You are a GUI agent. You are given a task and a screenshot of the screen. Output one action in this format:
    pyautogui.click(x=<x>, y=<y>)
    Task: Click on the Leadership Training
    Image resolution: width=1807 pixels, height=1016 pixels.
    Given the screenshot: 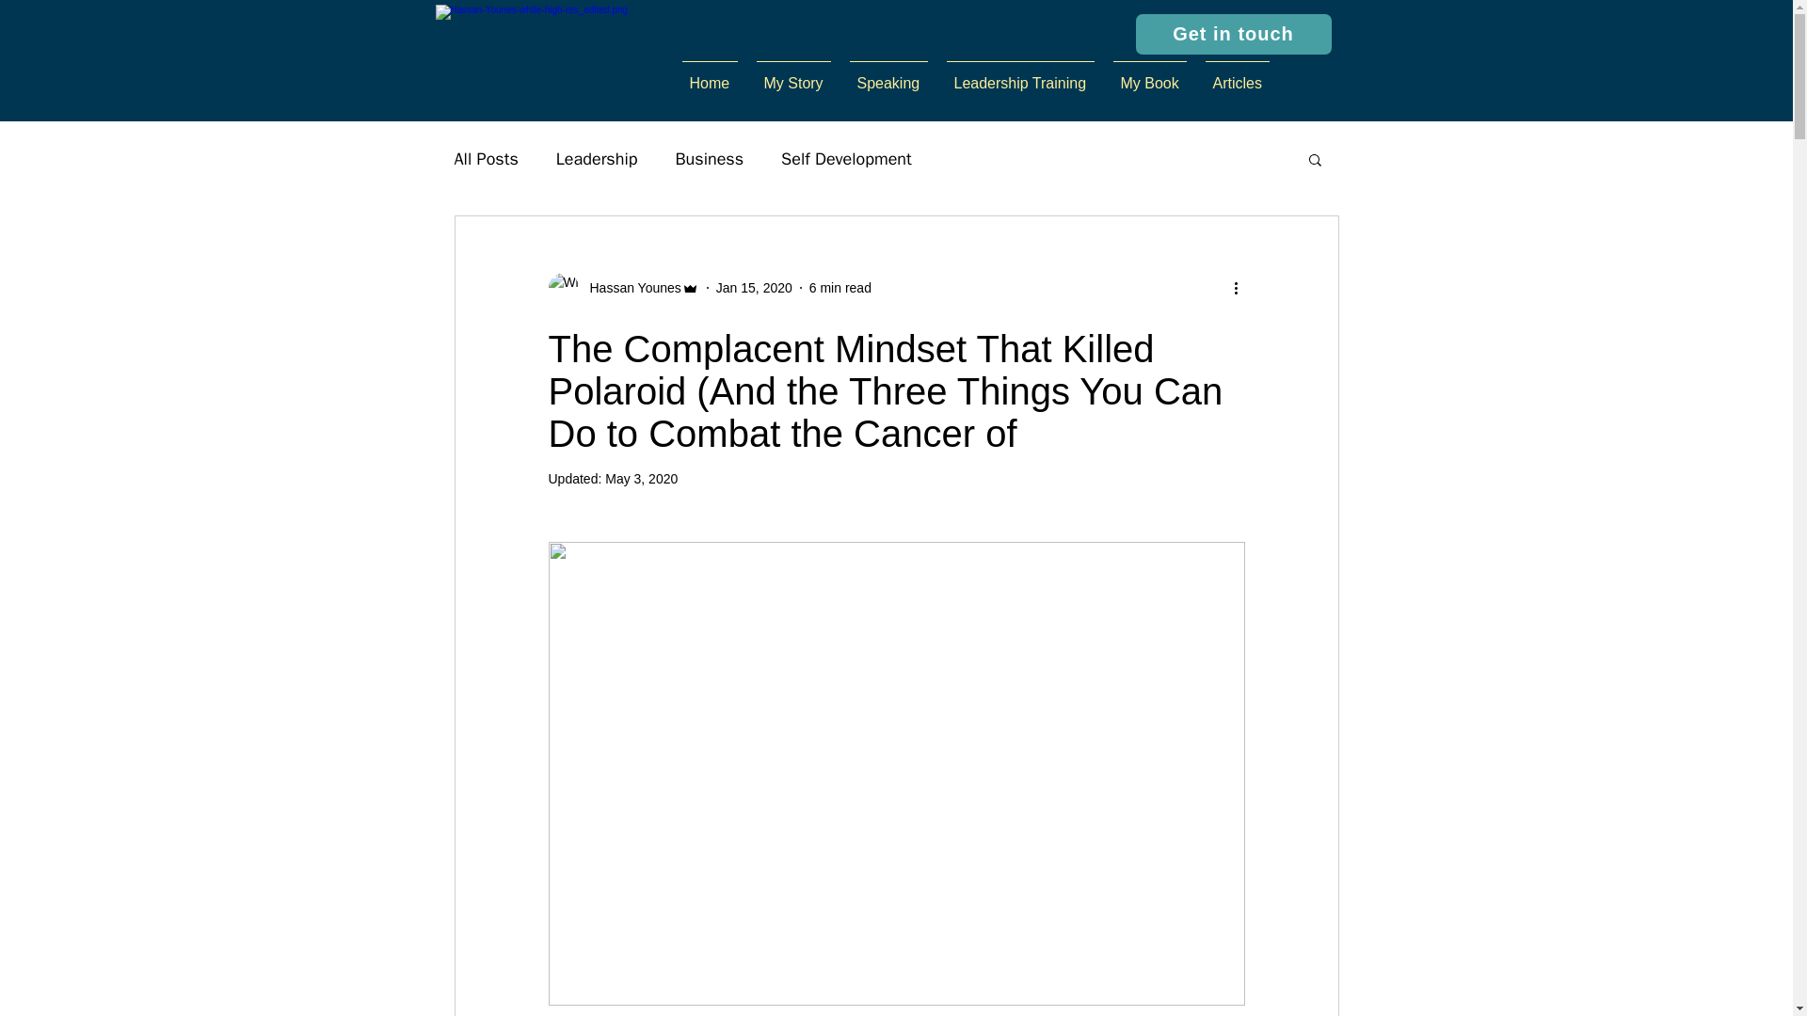 What is the action you would take?
    pyautogui.click(x=1020, y=75)
    